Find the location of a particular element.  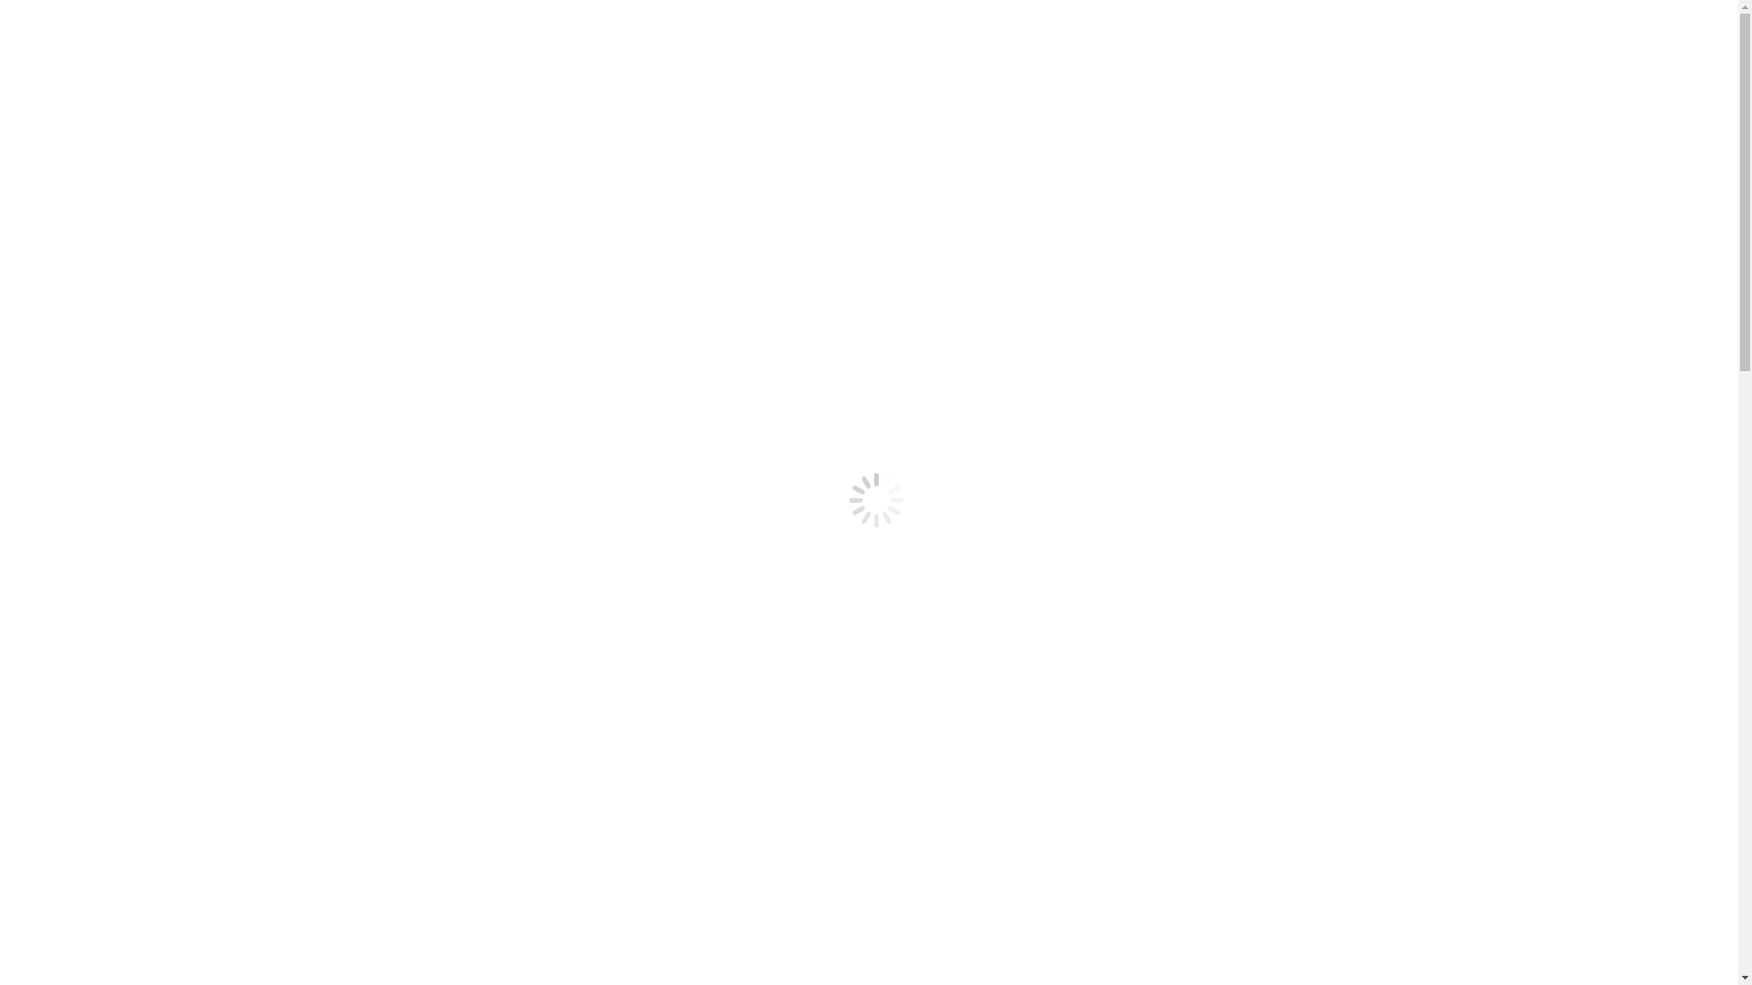

RESERVATION is located at coordinates (92, 226).